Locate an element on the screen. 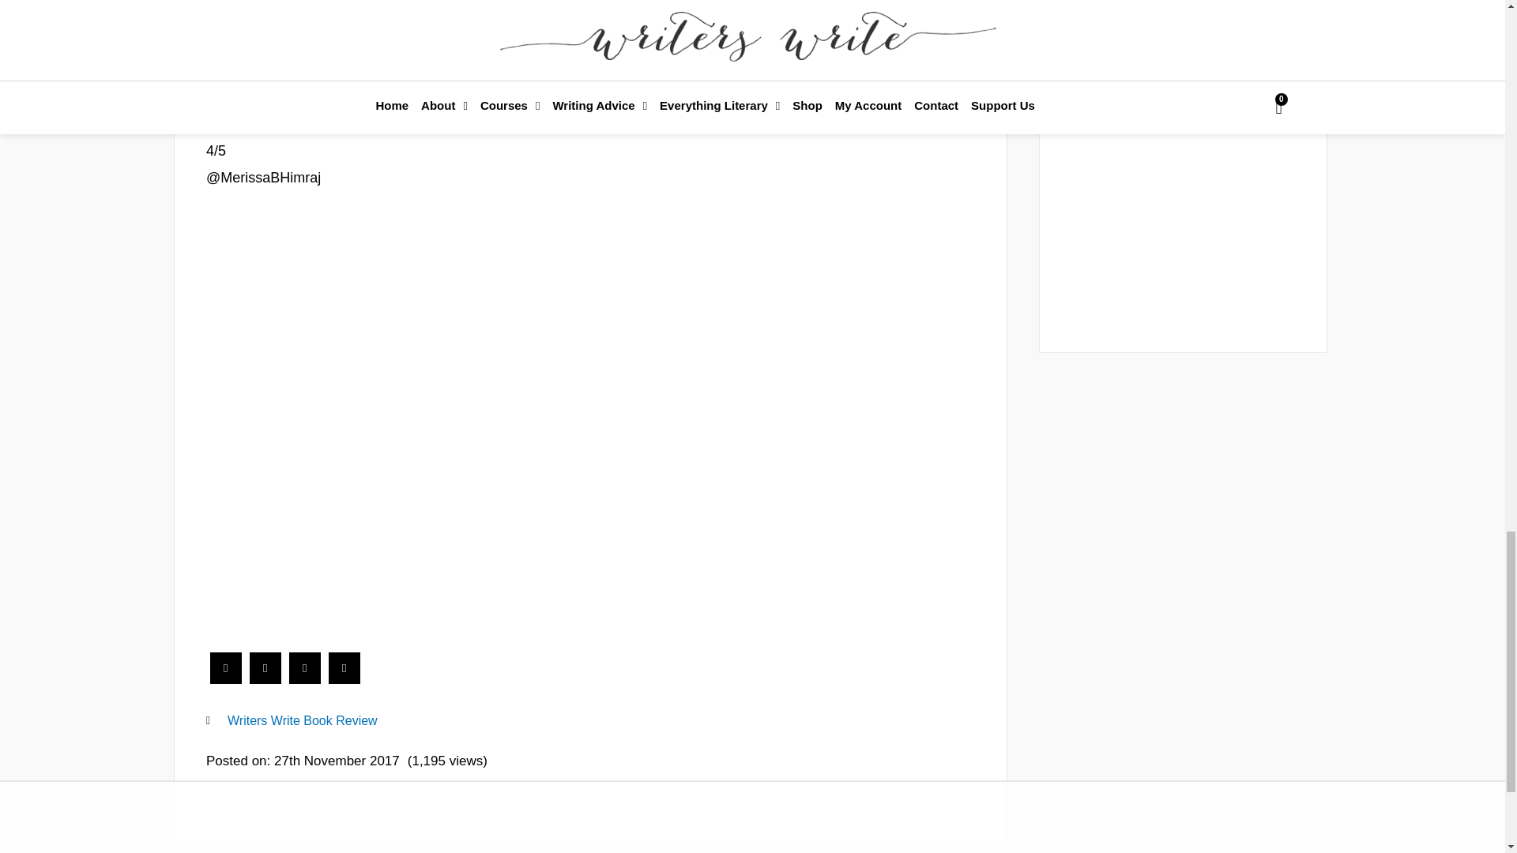 The height and width of the screenshot is (853, 1517). Share to LinkedIn is located at coordinates (305, 679).